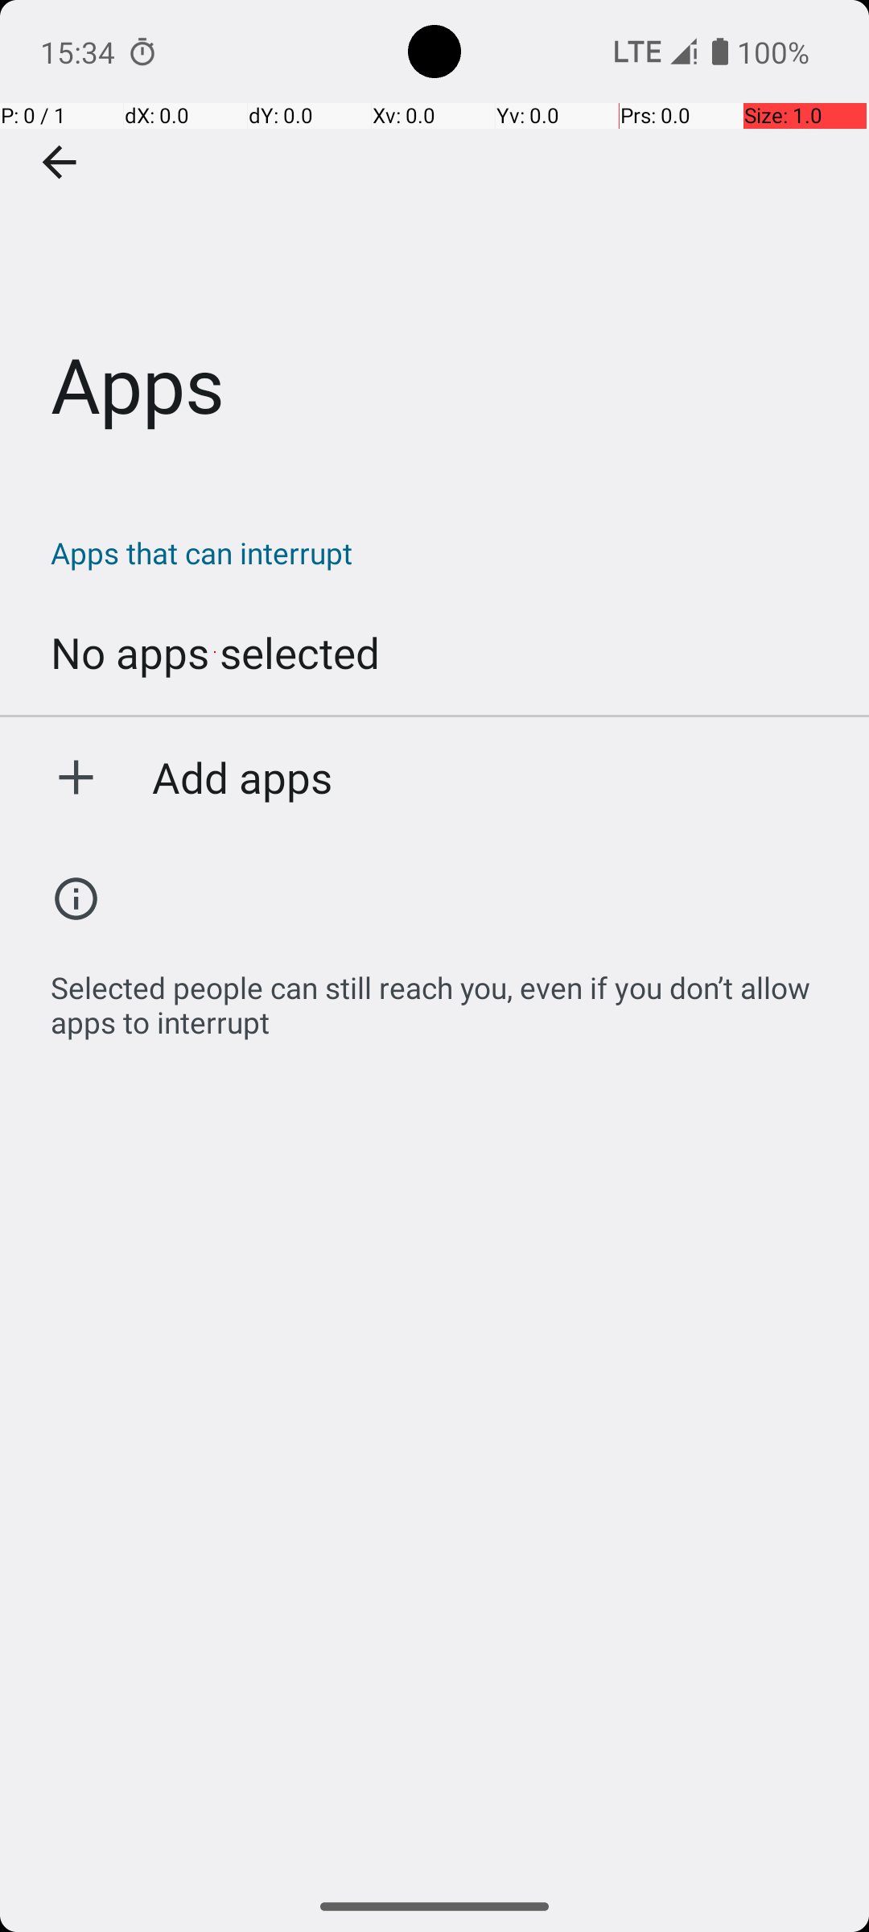 The image size is (869, 1932). Describe the element at coordinates (443, 552) in the screenshot. I see `Apps that can interrupt` at that location.